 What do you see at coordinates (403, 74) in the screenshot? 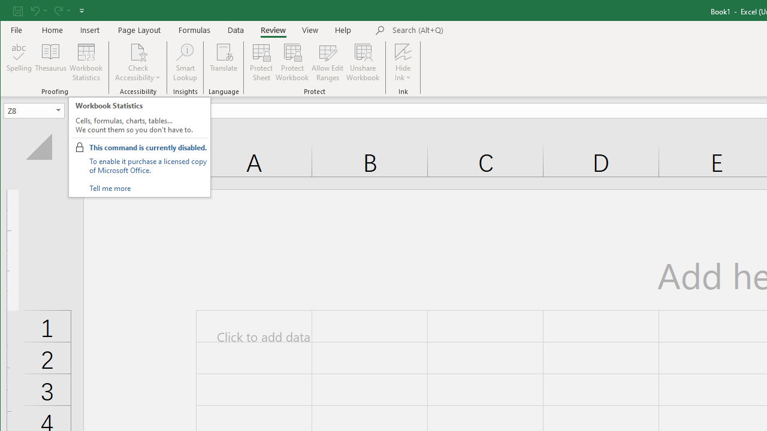
I see `More Options` at bounding box center [403, 74].